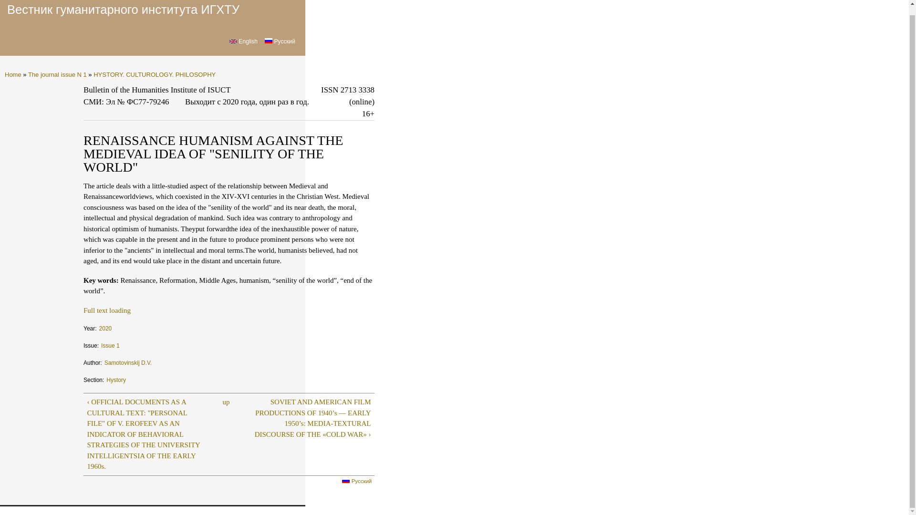 The image size is (916, 515). Describe the element at coordinates (154, 74) in the screenshot. I see `HYSTORY. CULTUROLOGY. PHILOSOPHY` at that location.